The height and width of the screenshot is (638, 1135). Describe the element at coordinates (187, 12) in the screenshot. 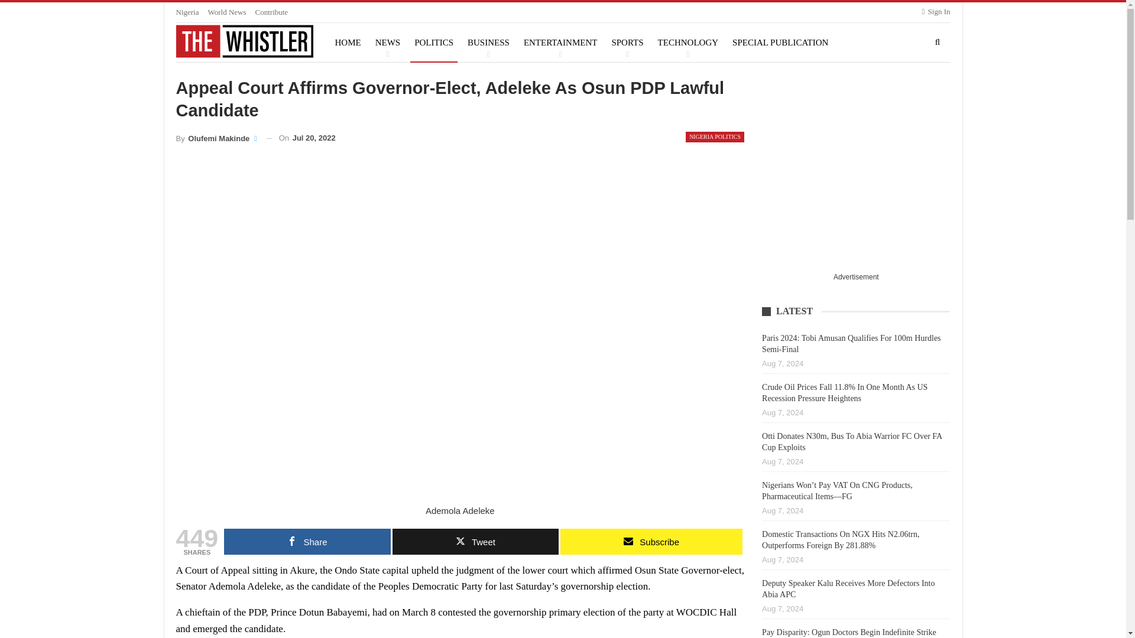

I see `Nigeria` at that location.